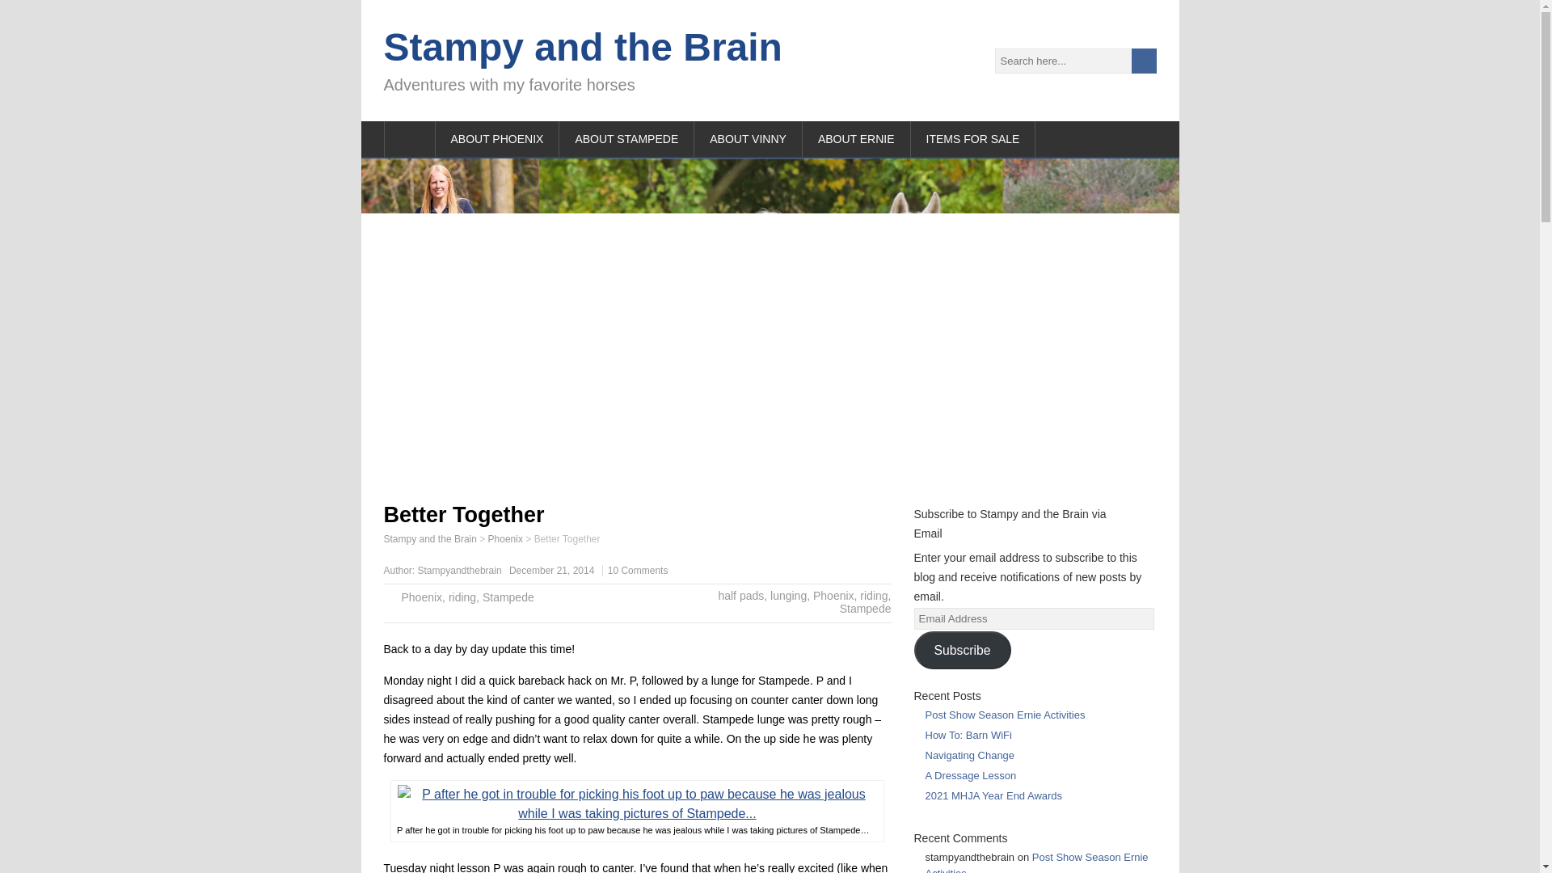 This screenshot has height=873, width=1552. What do you see at coordinates (506, 538) in the screenshot?
I see `Go to the Phoenix Category archives.` at bounding box center [506, 538].